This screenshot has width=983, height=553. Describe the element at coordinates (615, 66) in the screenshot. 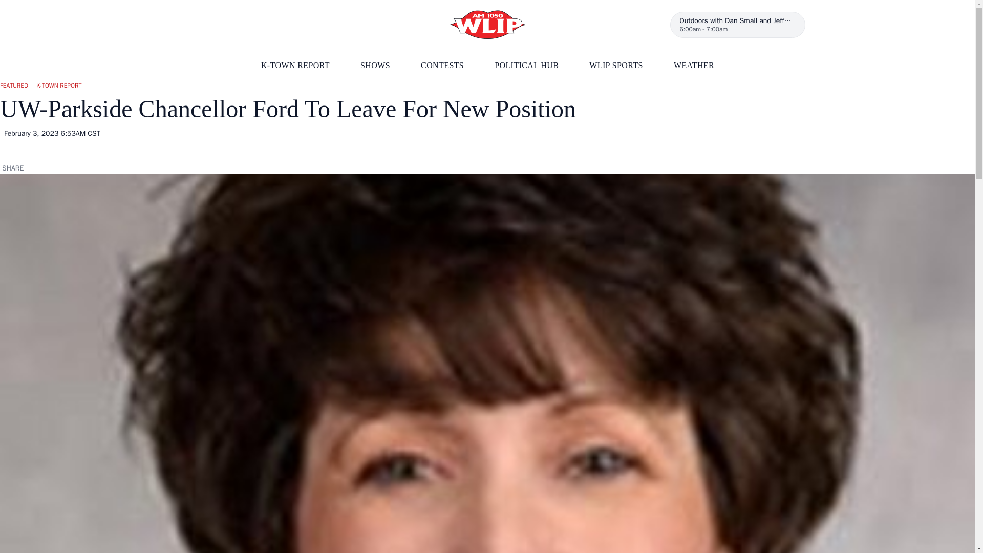

I see `AM 1050 WLIP` at that location.